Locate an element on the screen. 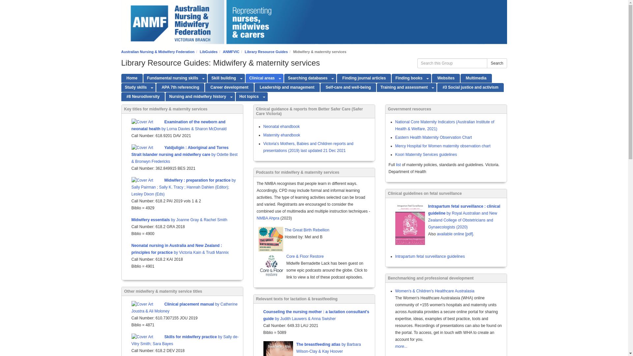  Skill building is located at coordinates (223, 78).